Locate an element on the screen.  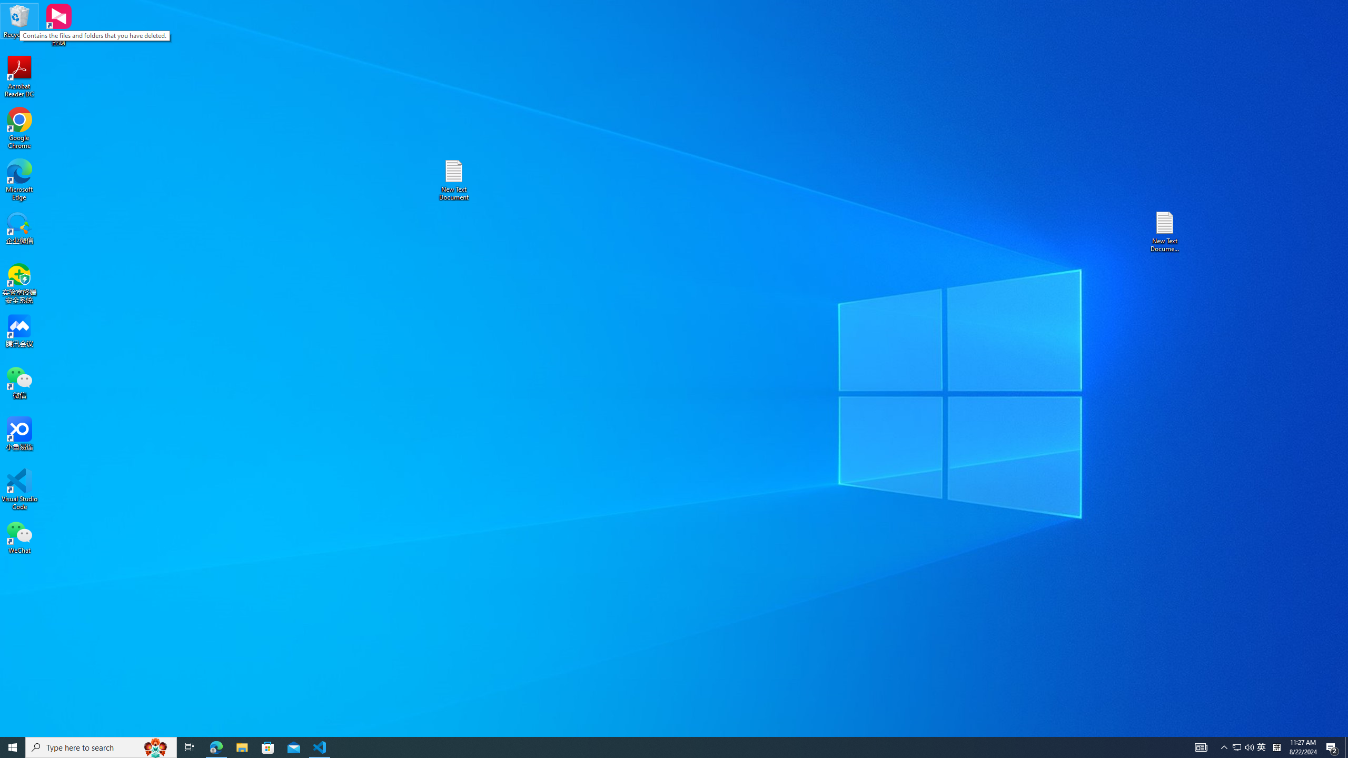
Task View is located at coordinates (190, 747).